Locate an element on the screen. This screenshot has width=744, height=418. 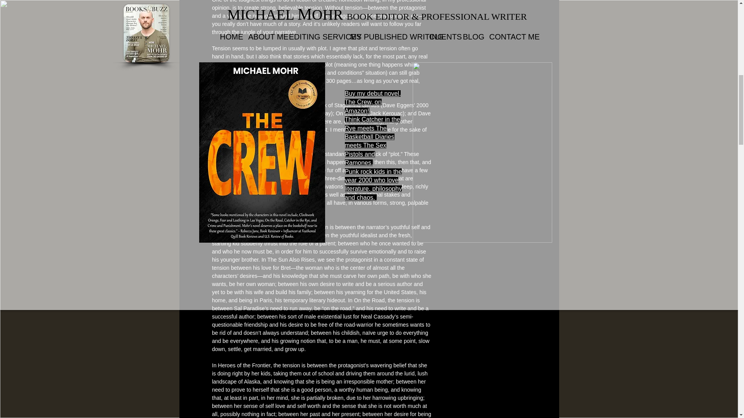
MEMOIR VS AUTOBIOGRAPHY is located at coordinates (505, 16).